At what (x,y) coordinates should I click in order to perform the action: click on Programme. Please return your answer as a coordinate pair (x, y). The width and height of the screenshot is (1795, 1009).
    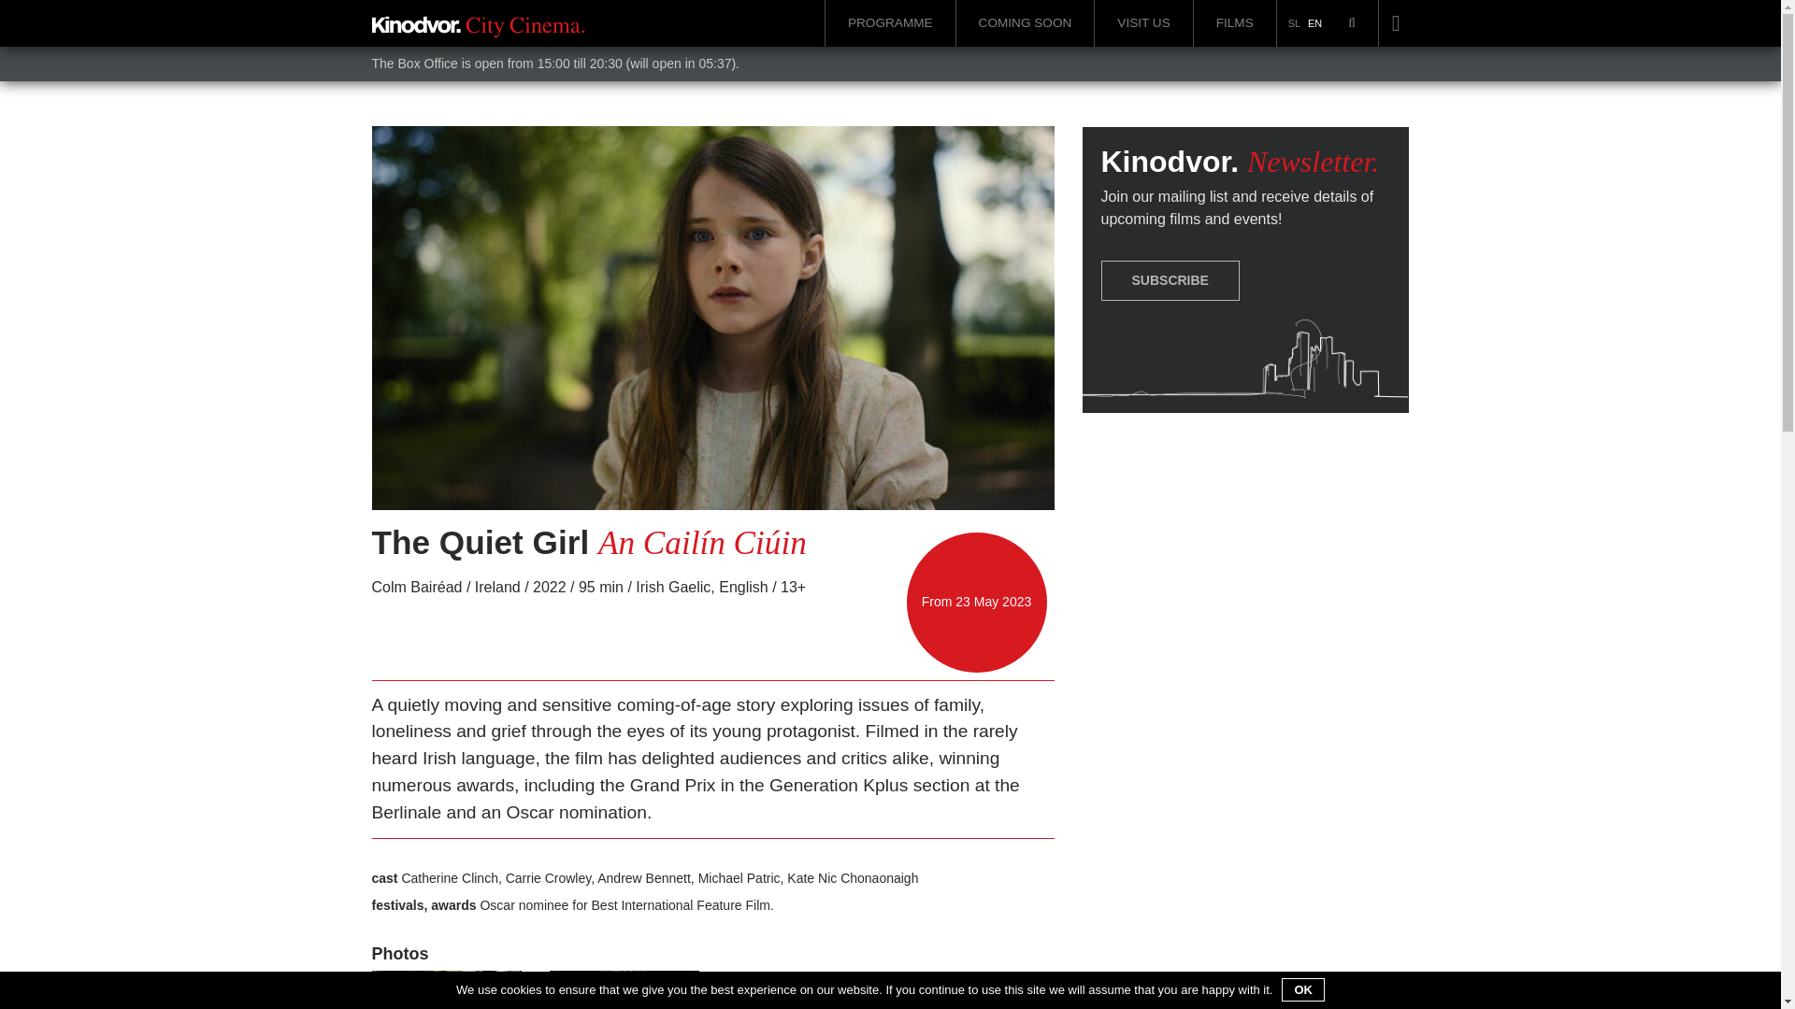
    Looking at the image, I should click on (890, 22).